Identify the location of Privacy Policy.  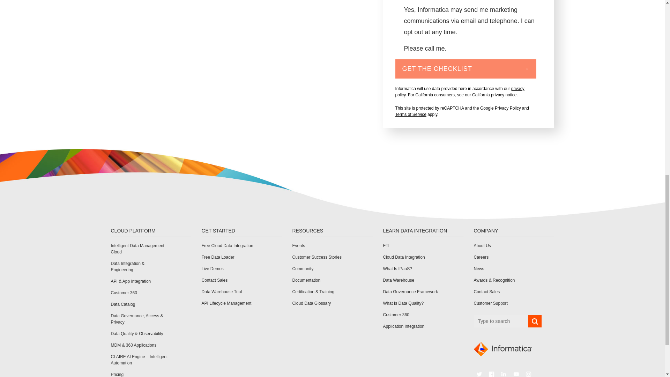
(508, 108).